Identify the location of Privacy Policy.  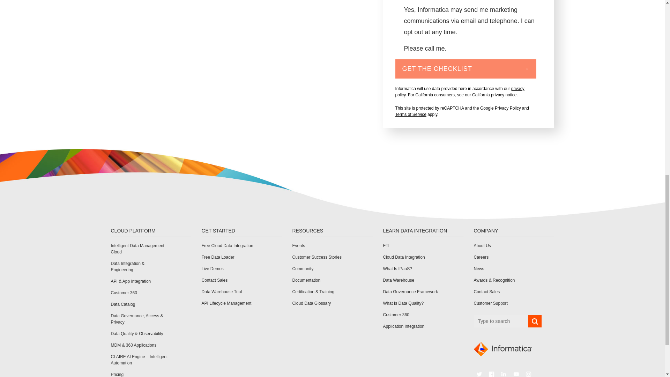
(508, 108).